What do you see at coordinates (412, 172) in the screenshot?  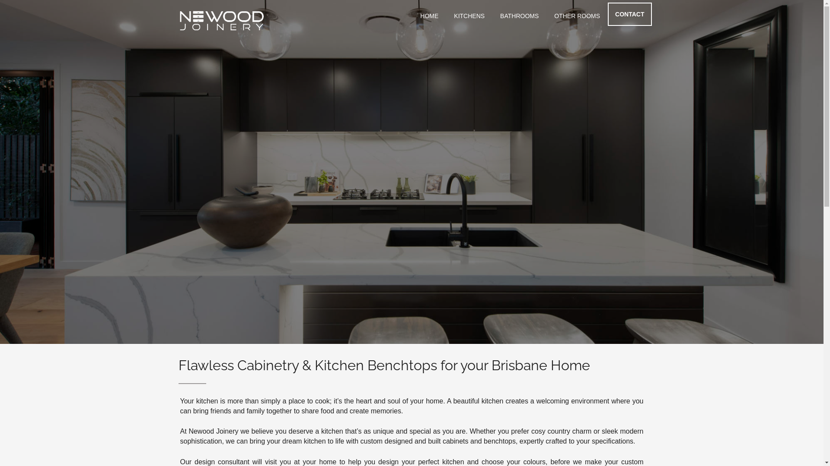 I see `Premium Kitchen` at bounding box center [412, 172].